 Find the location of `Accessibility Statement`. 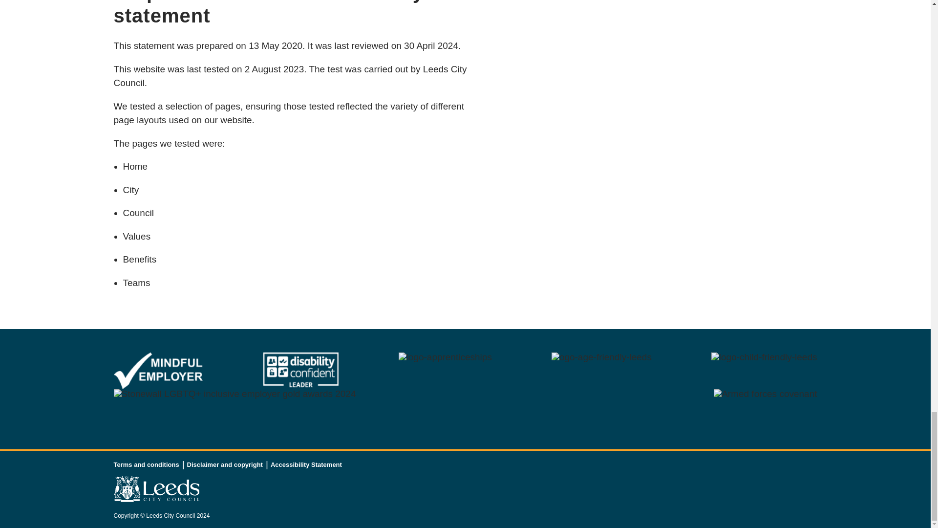

Accessibility Statement is located at coordinates (306, 464).